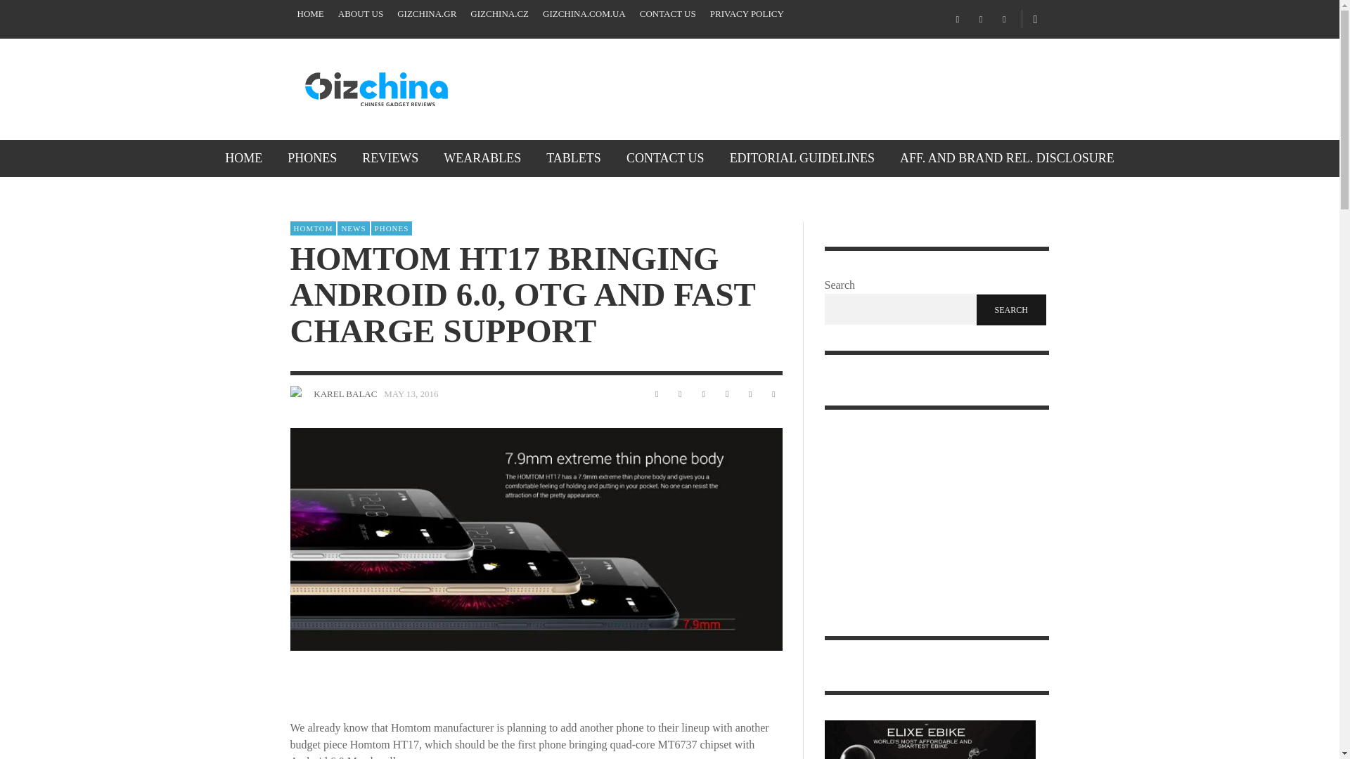 This screenshot has height=759, width=1350. I want to click on GIZCHINA.GR, so click(426, 14).